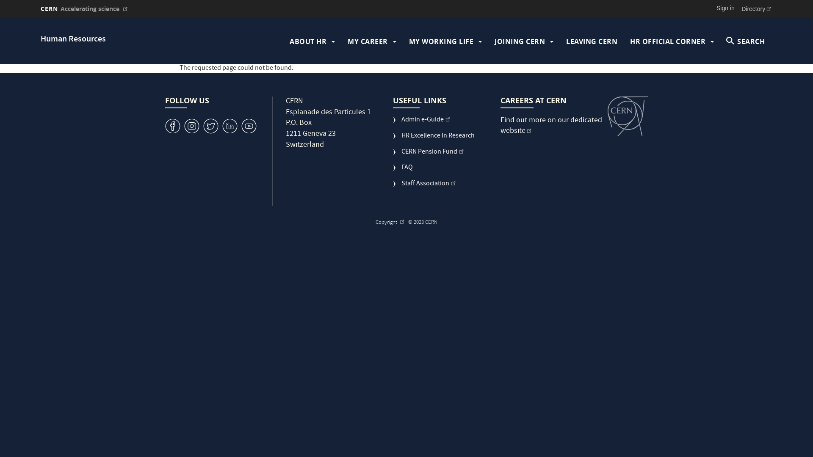 This screenshot has height=457, width=813. What do you see at coordinates (668, 41) in the screenshot?
I see `HR OFFICIAL CORNER` at bounding box center [668, 41].